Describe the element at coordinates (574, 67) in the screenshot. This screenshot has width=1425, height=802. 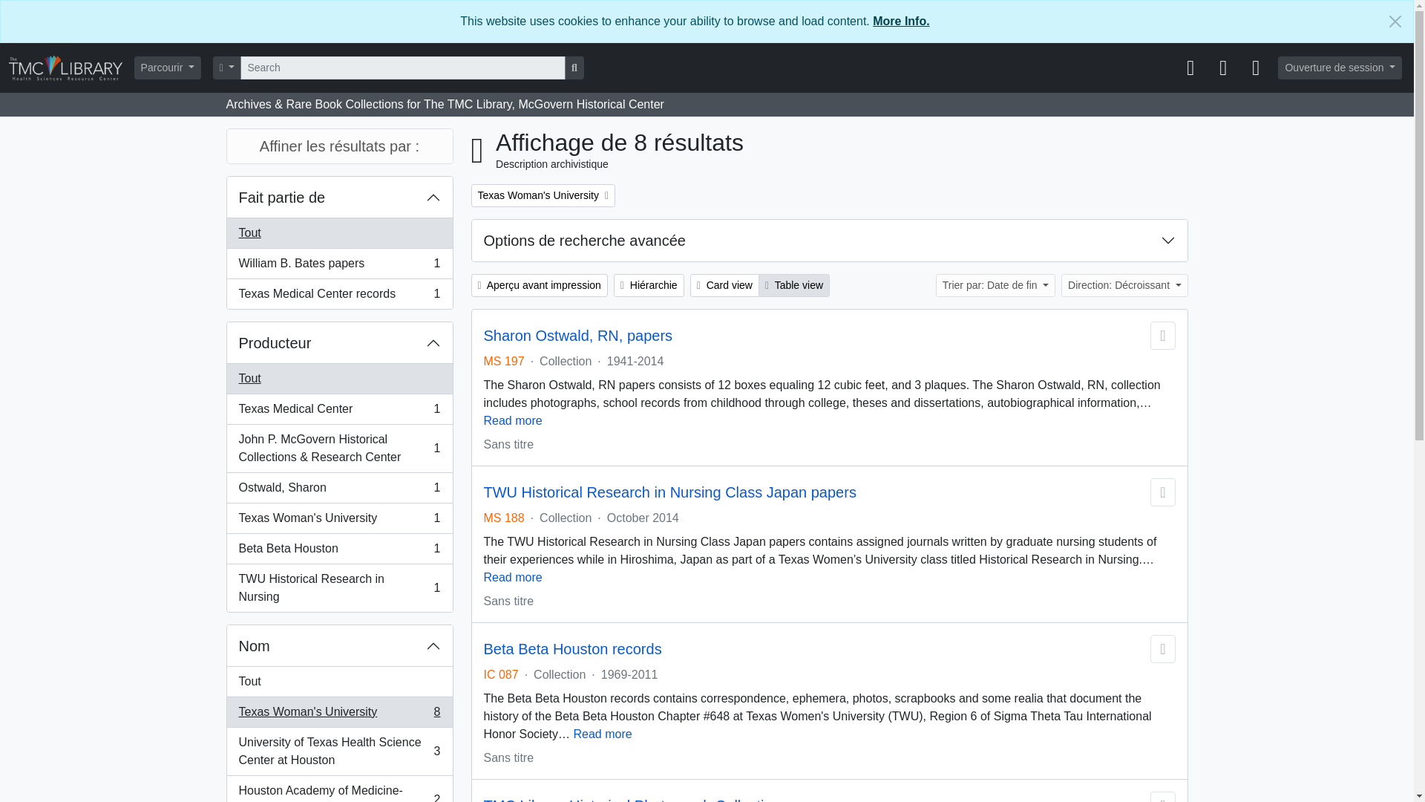
I see `Search in browse page` at that location.